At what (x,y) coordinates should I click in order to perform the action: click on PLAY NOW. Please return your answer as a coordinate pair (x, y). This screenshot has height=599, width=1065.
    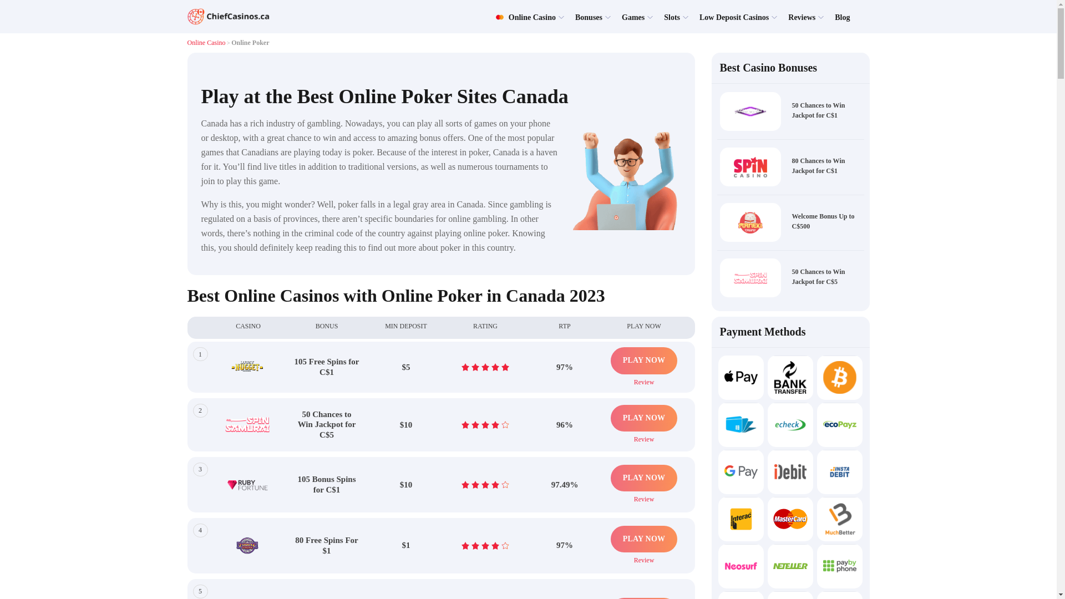
    Looking at the image, I should click on (643, 418).